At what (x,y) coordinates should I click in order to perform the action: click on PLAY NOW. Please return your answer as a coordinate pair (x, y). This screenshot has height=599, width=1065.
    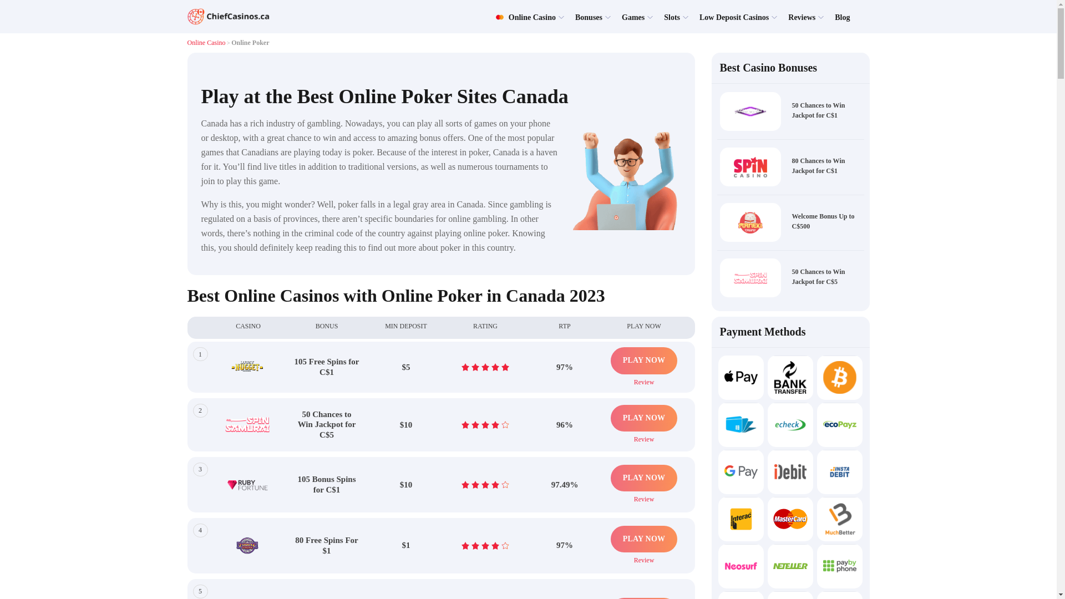
    Looking at the image, I should click on (643, 418).